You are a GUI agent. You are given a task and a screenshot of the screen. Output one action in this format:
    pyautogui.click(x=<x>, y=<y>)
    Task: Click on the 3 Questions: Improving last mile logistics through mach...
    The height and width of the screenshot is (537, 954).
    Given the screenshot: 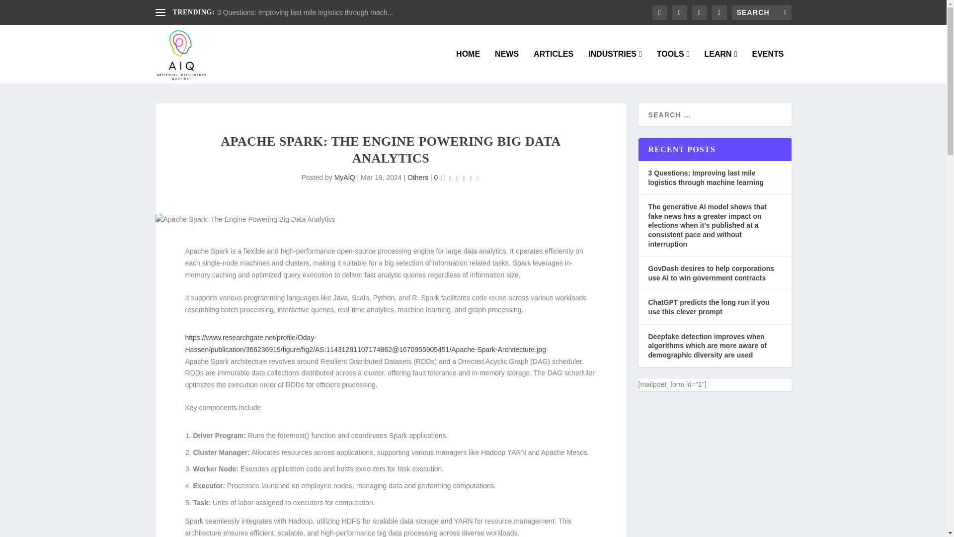 What is the action you would take?
    pyautogui.click(x=305, y=12)
    